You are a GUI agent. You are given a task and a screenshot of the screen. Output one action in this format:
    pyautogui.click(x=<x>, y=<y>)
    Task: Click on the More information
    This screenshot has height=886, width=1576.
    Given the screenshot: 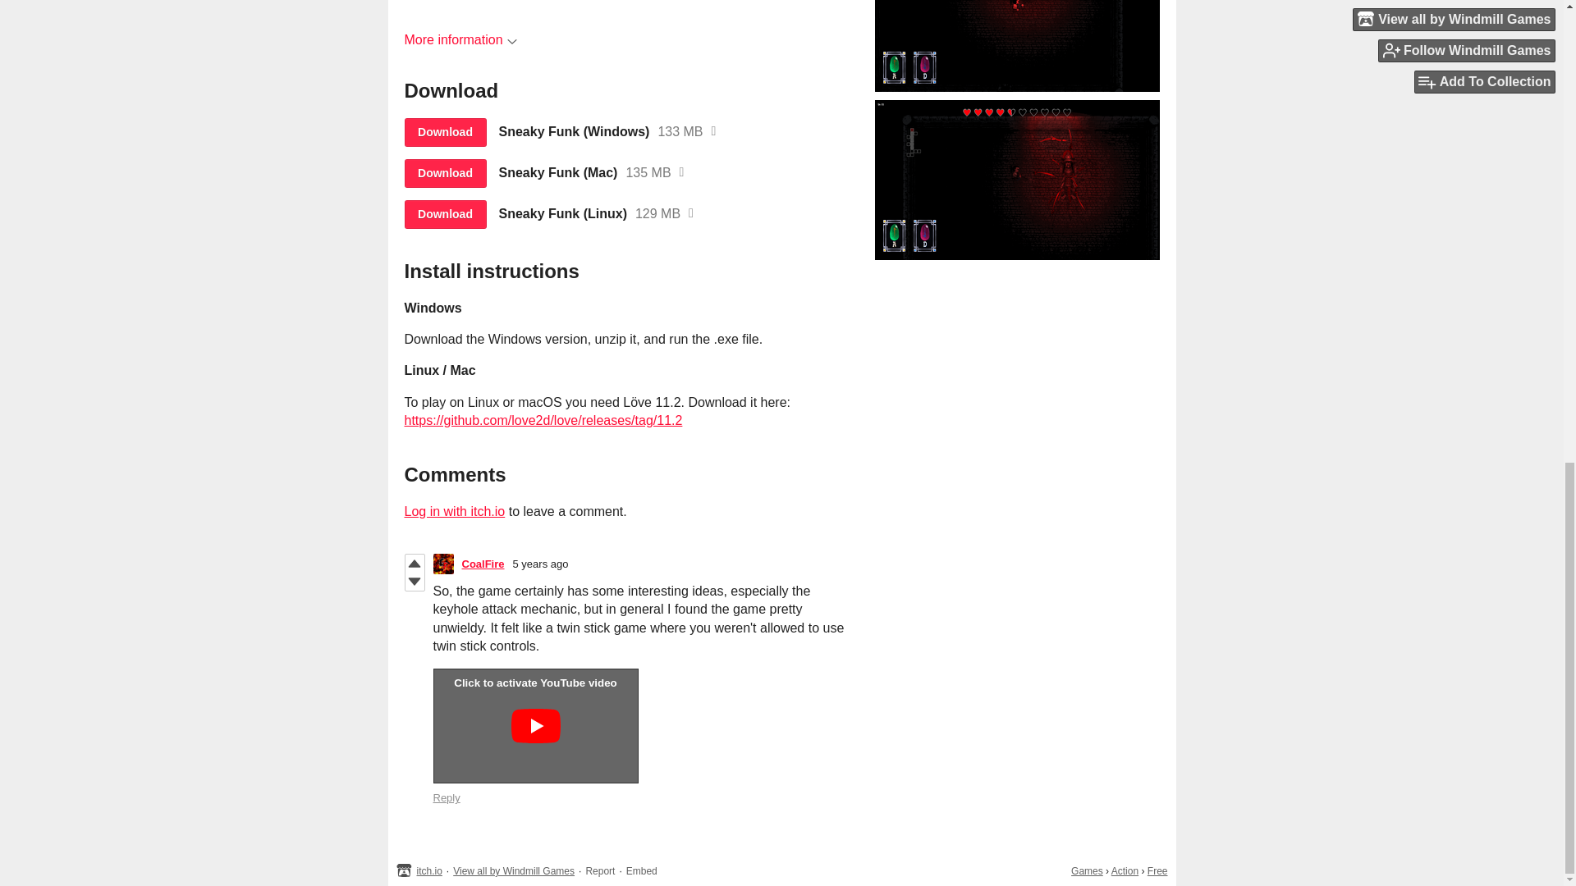 What is the action you would take?
    pyautogui.click(x=460, y=39)
    